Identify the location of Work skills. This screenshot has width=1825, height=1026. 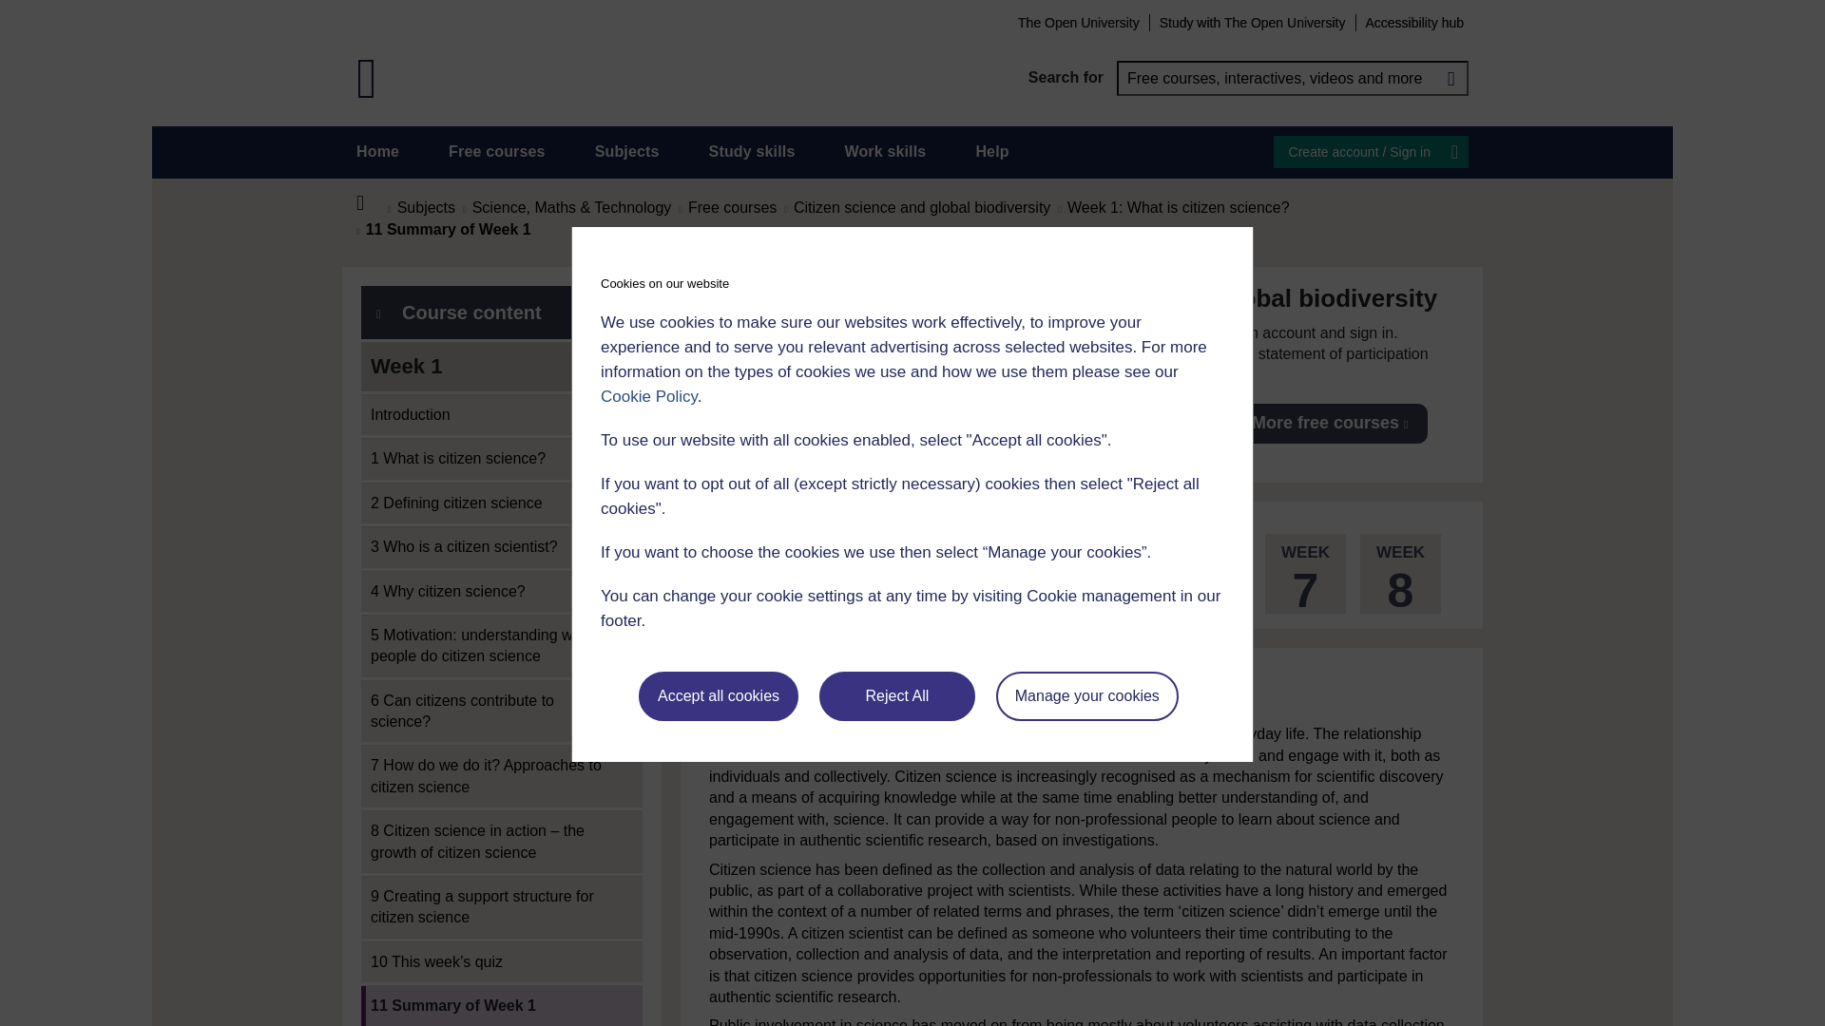
(884, 152).